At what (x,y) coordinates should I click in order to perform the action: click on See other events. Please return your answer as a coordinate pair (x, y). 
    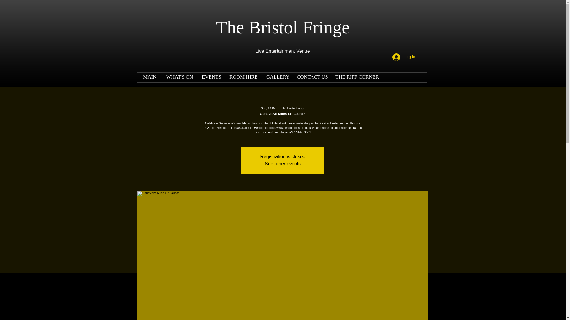
    Looking at the image, I should click on (283, 164).